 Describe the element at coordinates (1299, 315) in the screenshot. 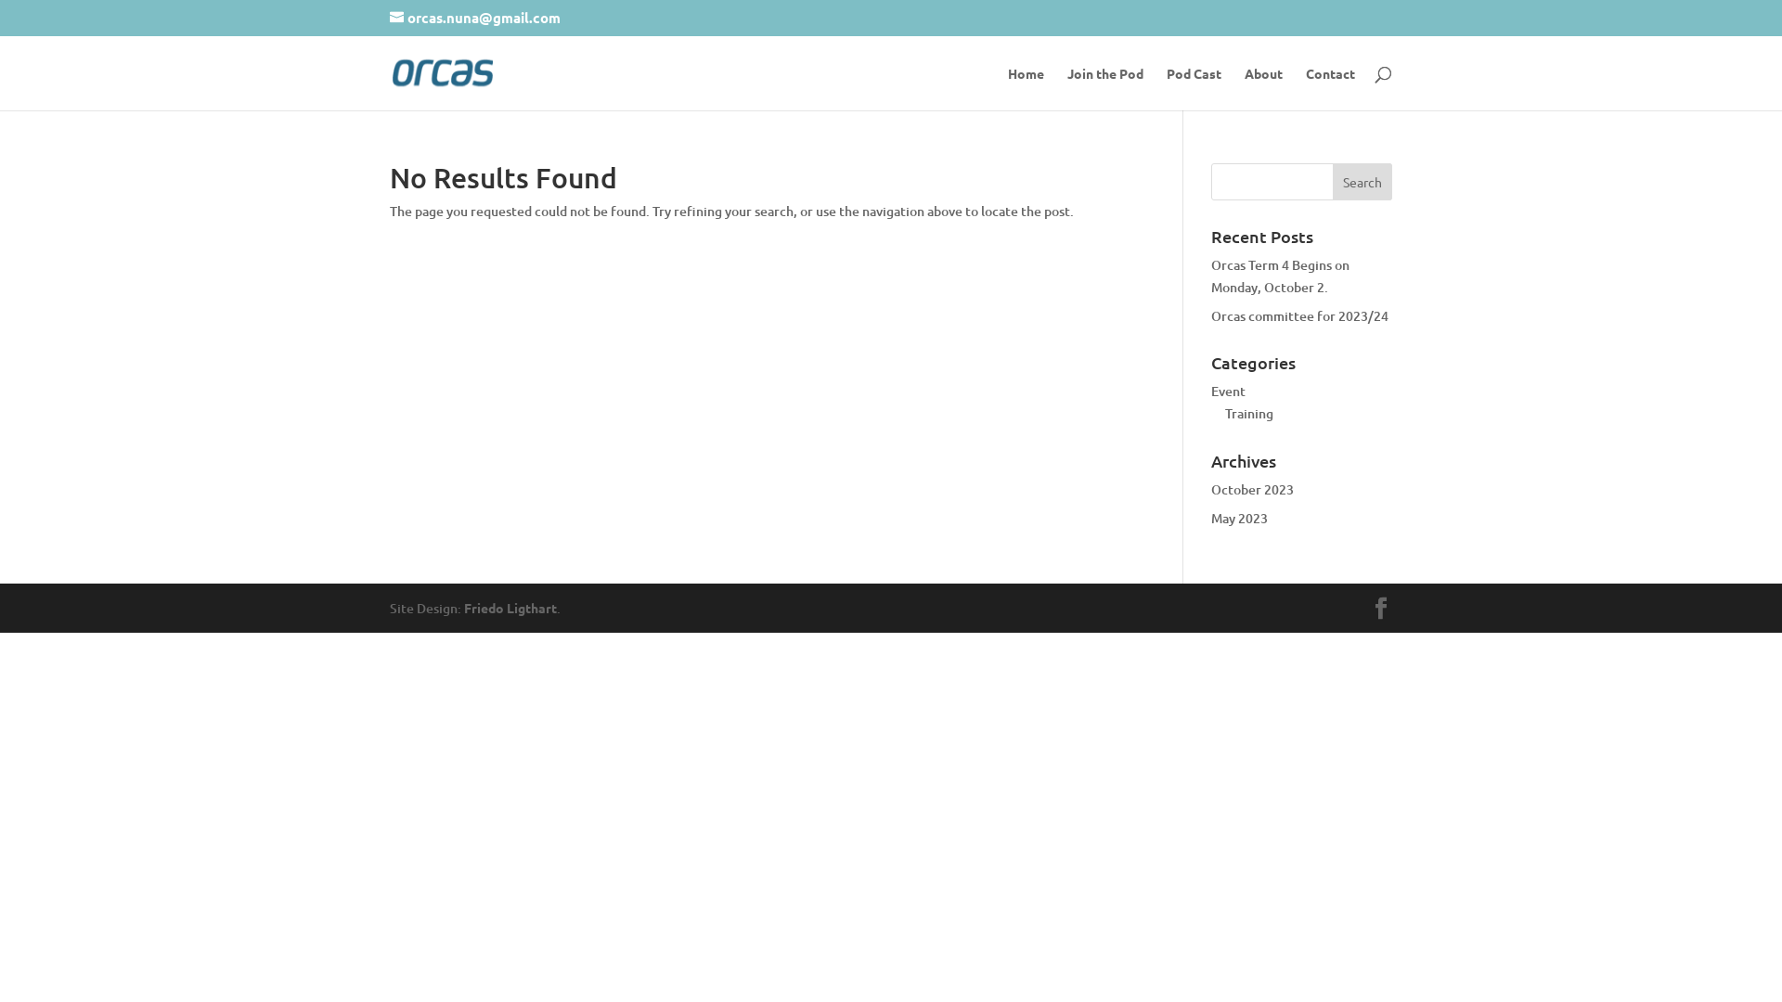

I see `Orcas committee for 2023/24` at that location.